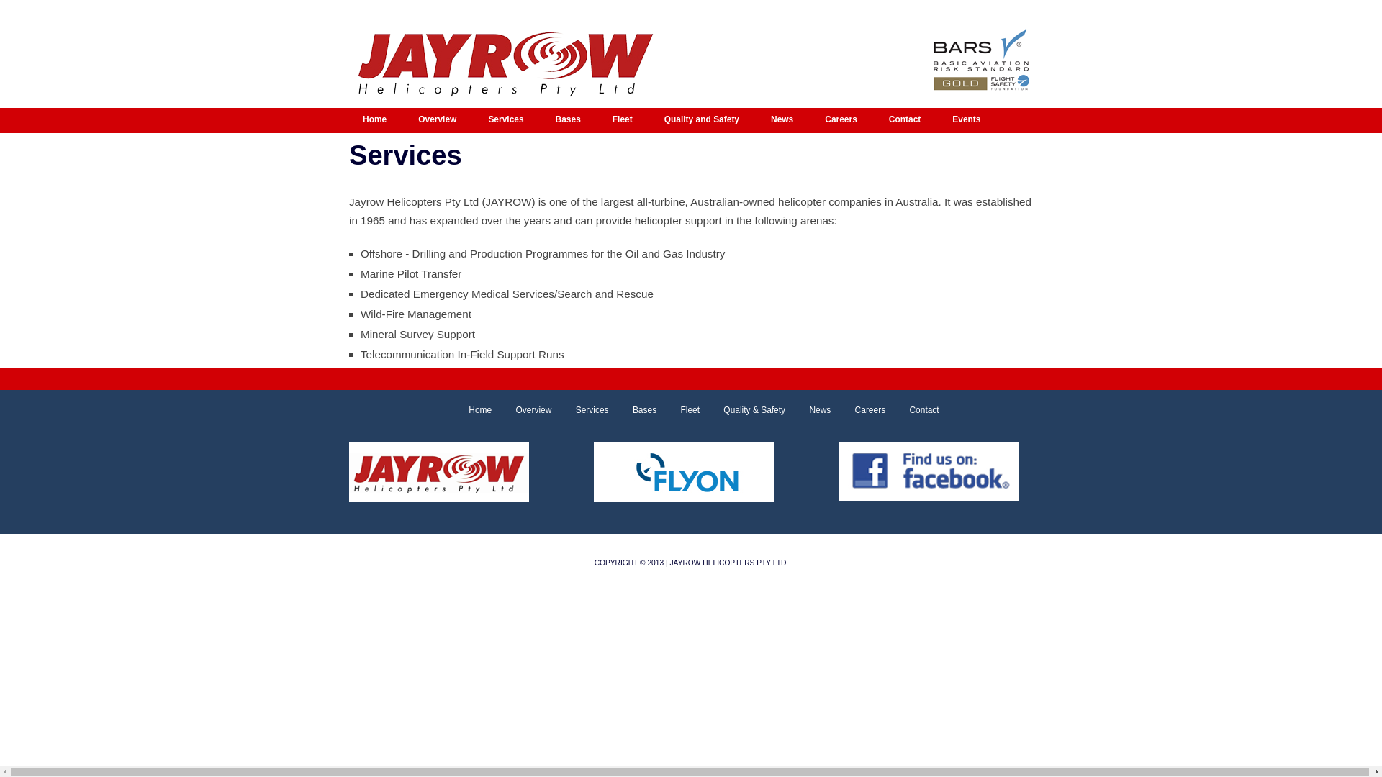 The image size is (1382, 777). I want to click on Events, so click(969, 121).